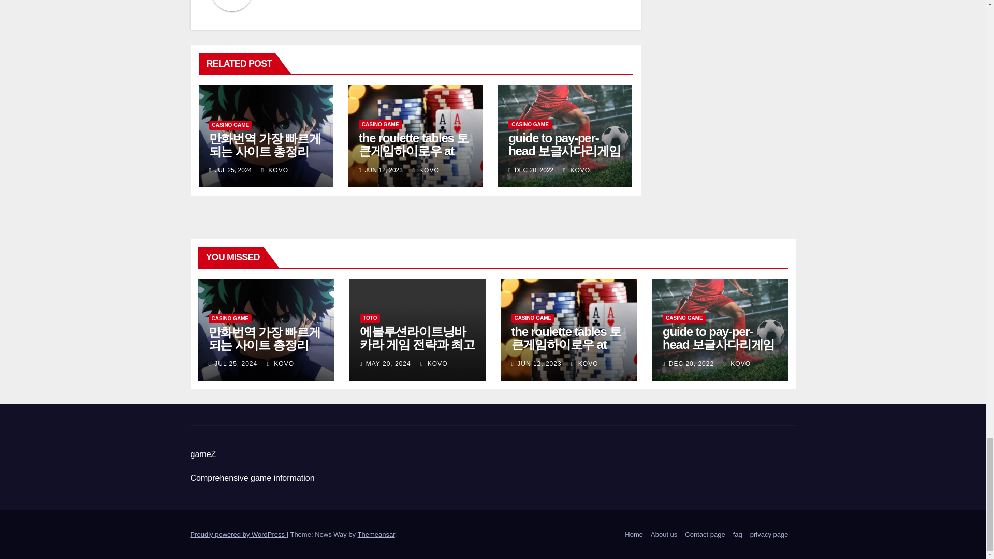  What do you see at coordinates (530, 124) in the screenshot?
I see `CASINO GAME` at bounding box center [530, 124].